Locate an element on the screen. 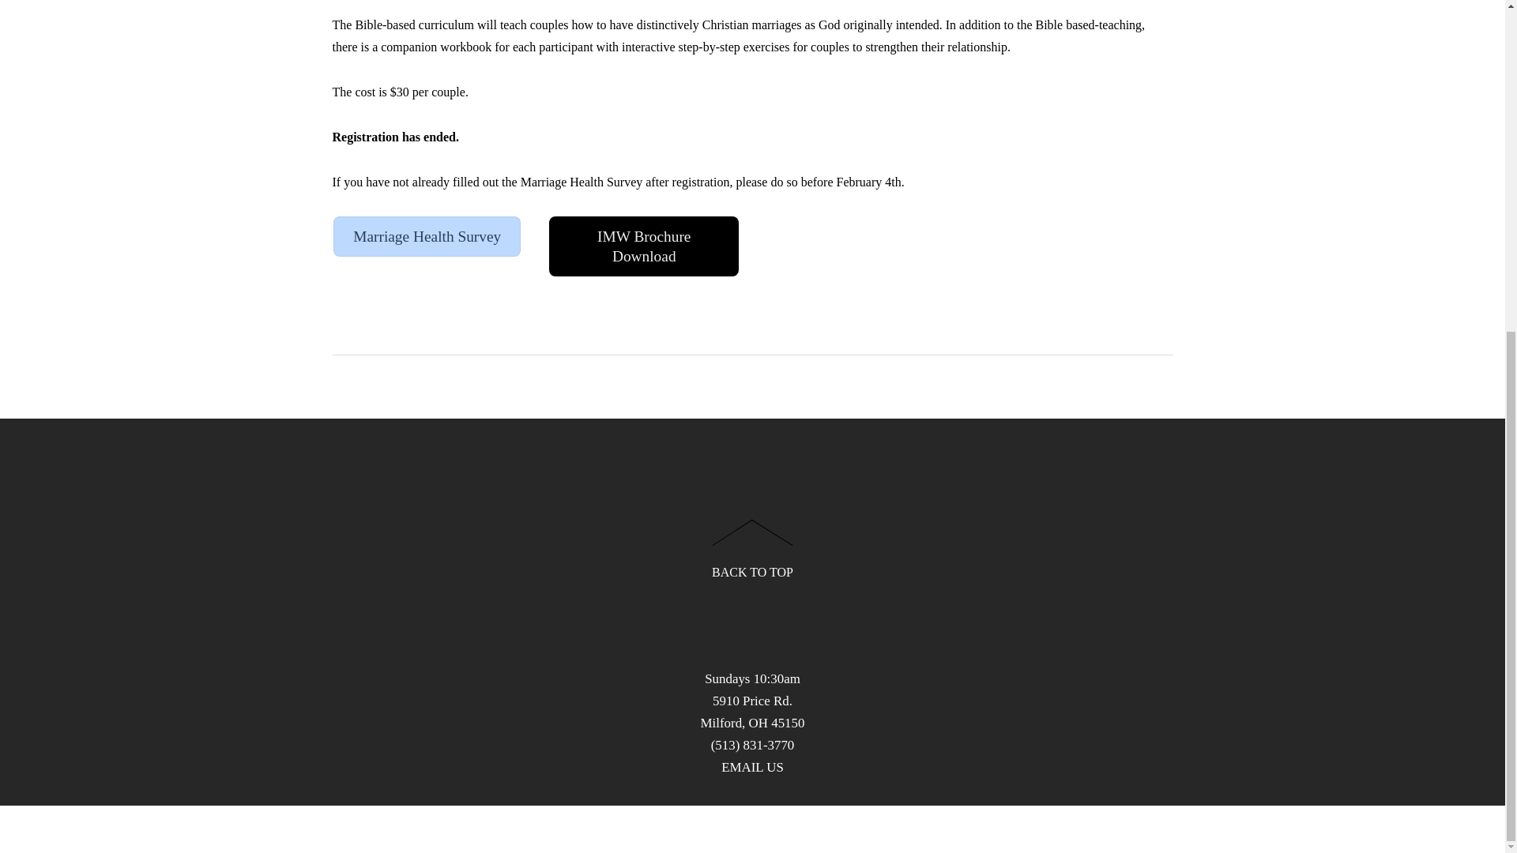 The image size is (1517, 853). ONE SERVICE SUNDAY is located at coordinates (411, 343).